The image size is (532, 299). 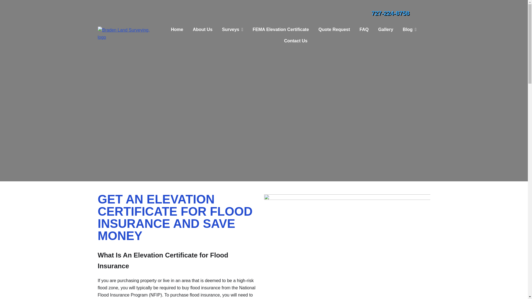 What do you see at coordinates (232, 30) in the screenshot?
I see `Surveys` at bounding box center [232, 30].